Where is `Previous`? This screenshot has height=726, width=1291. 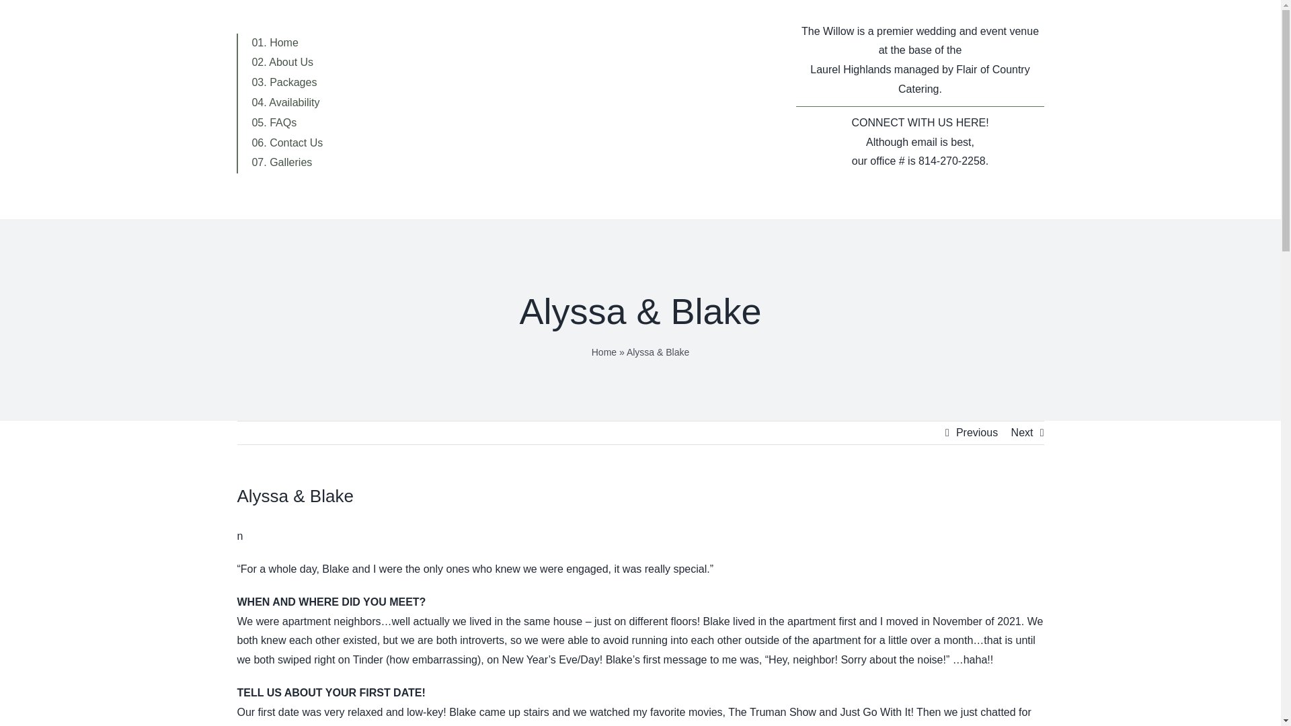 Previous is located at coordinates (977, 433).